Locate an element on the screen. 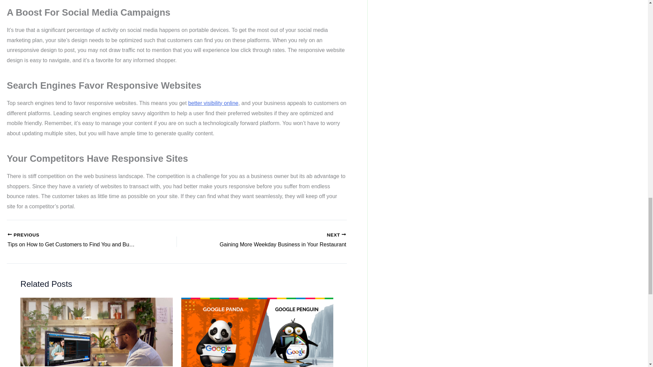 The width and height of the screenshot is (653, 367). Tips on How to Get Customers to Find You and Buy from You is located at coordinates (76, 241).